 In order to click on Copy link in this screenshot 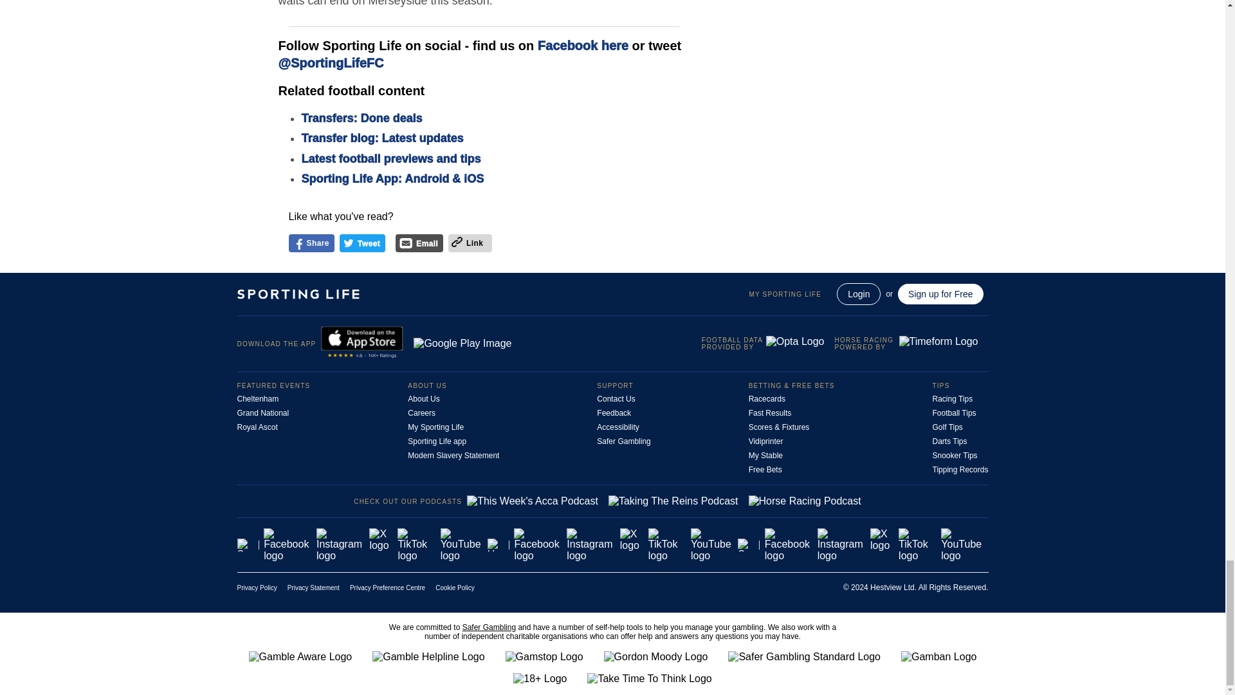, I will do `click(457, 243)`.